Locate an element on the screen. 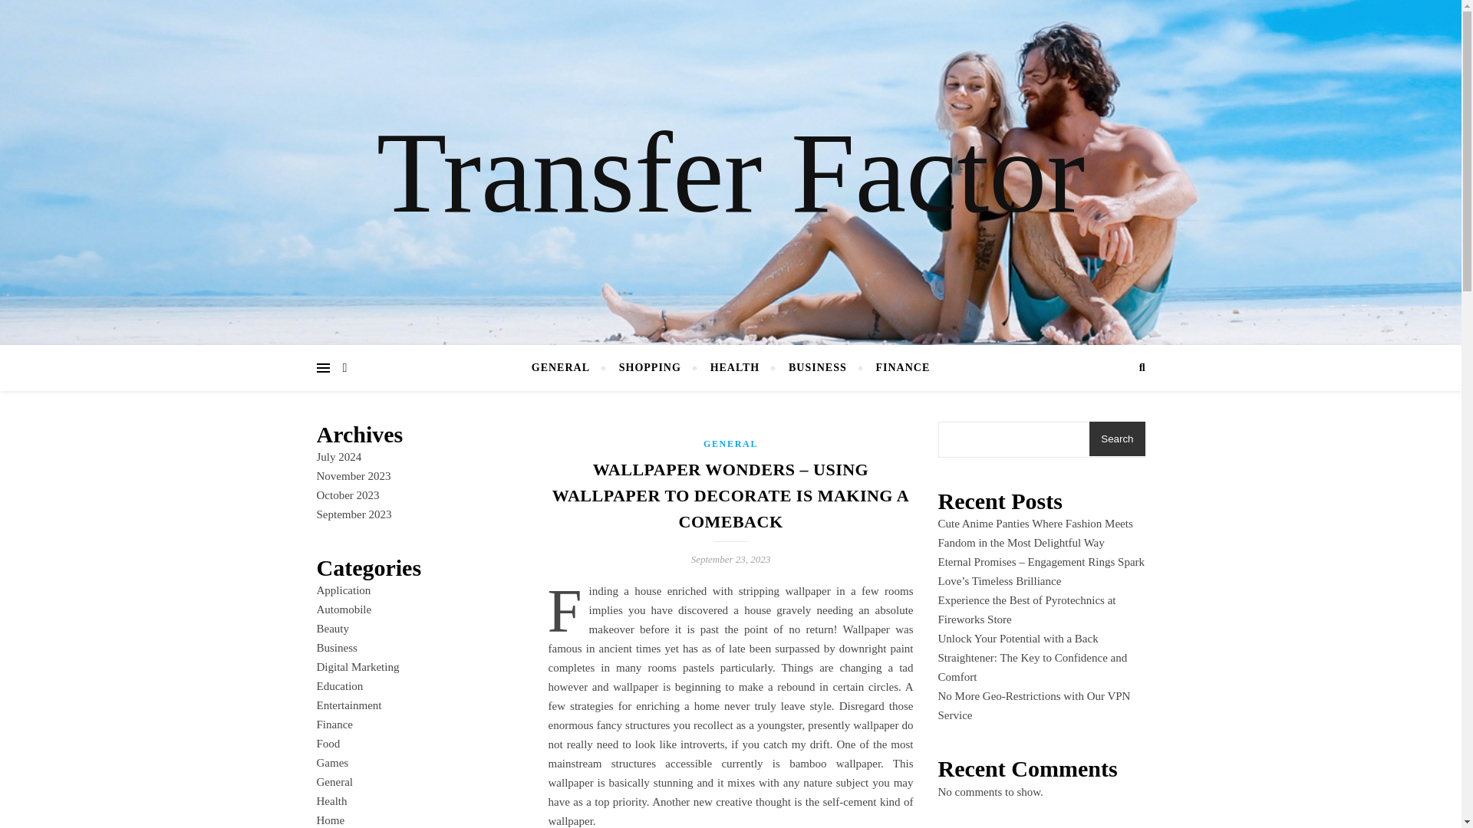 This screenshot has width=1473, height=828. BUSINESS is located at coordinates (818, 368).